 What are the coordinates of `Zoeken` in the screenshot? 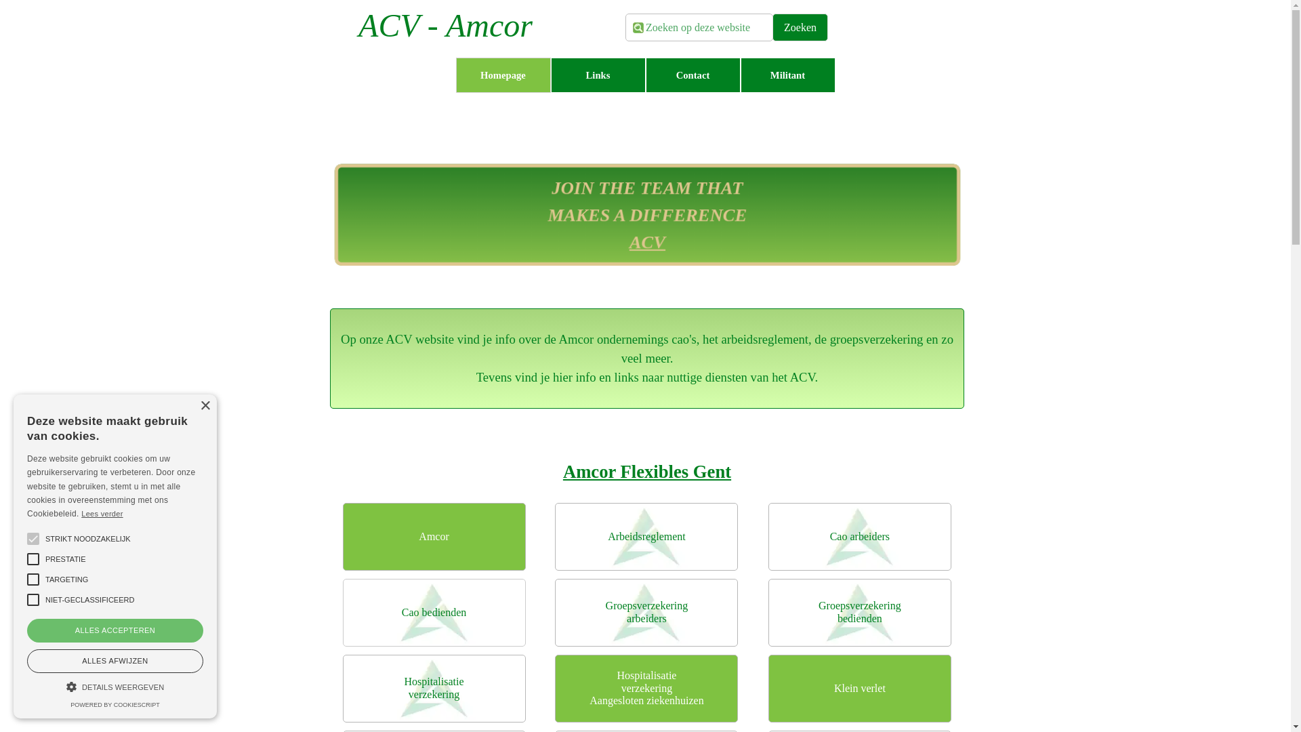 It's located at (800, 27).